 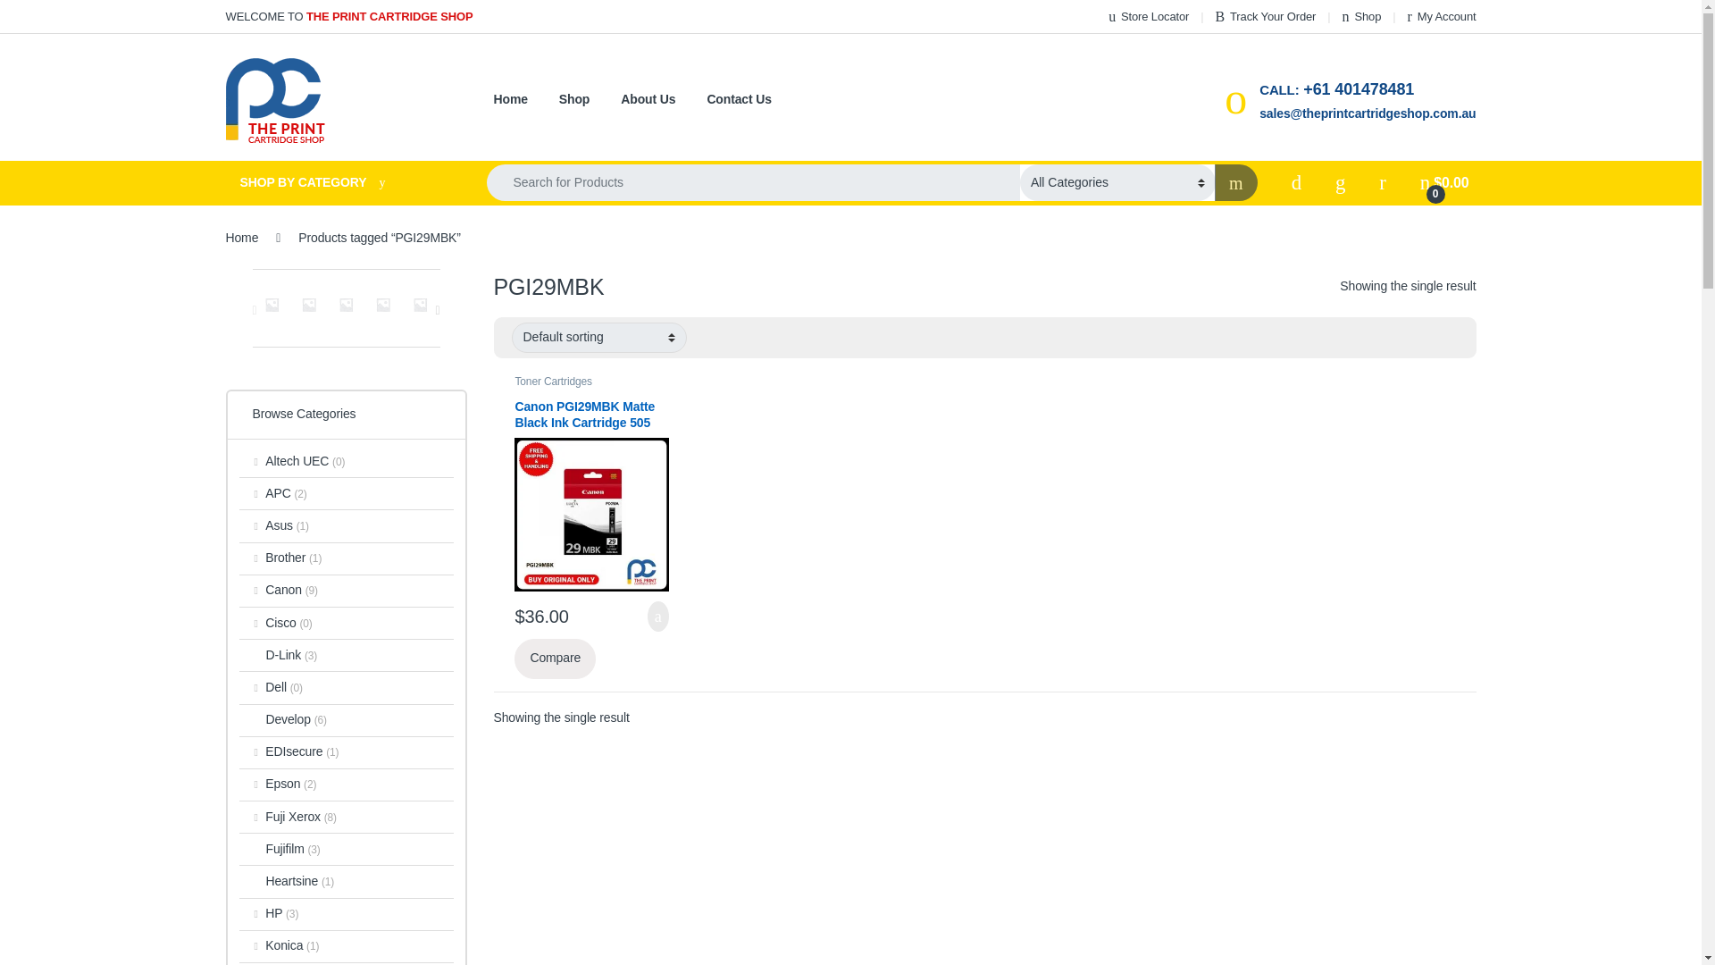 What do you see at coordinates (1362, 16) in the screenshot?
I see `Shop` at bounding box center [1362, 16].